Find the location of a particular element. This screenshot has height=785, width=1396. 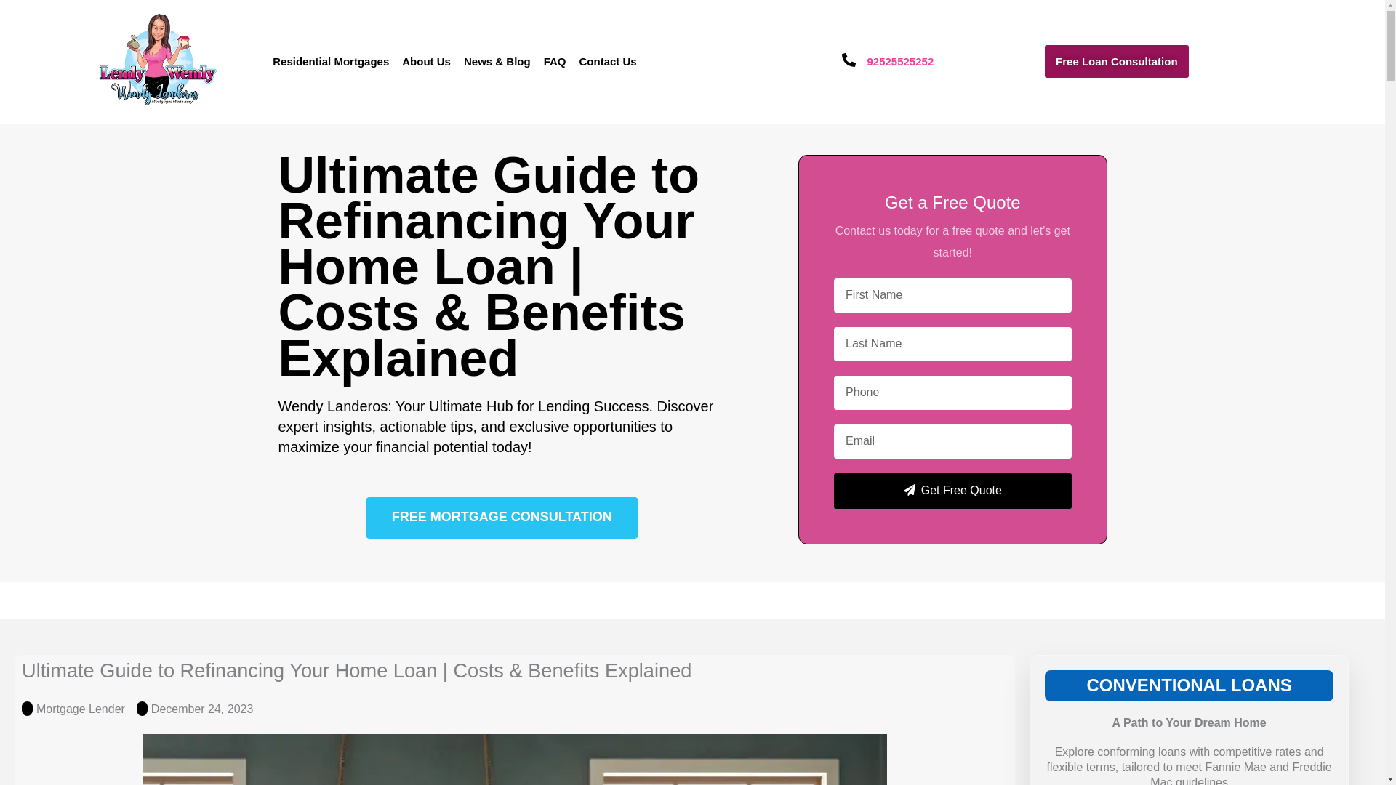

Free Loan Consultation is located at coordinates (1117, 61).